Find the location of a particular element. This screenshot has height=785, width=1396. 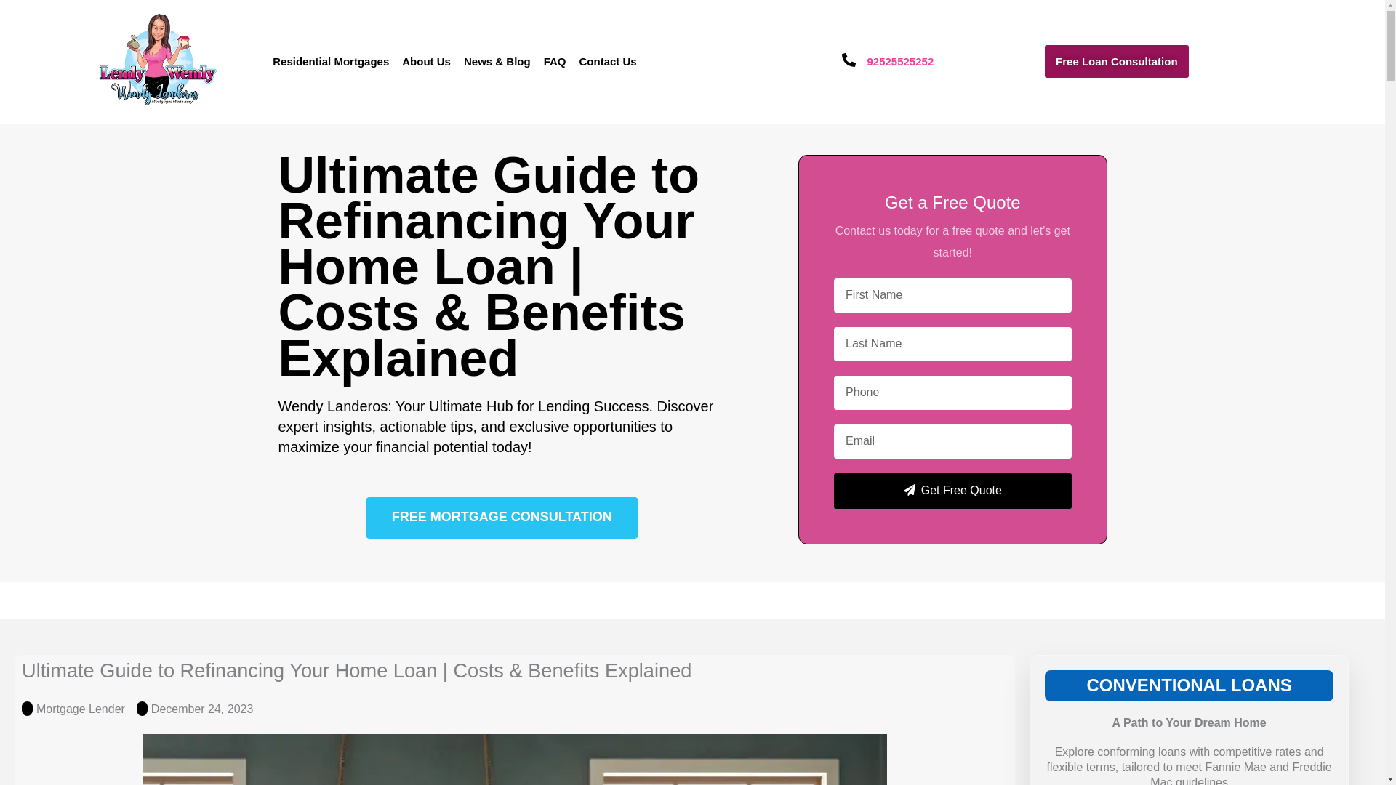

Free Loan Consultation is located at coordinates (1117, 61).